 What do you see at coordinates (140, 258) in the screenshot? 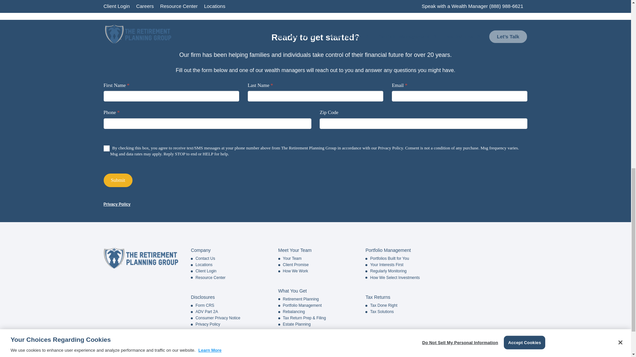
I see `The Retirement Planning Group` at bounding box center [140, 258].